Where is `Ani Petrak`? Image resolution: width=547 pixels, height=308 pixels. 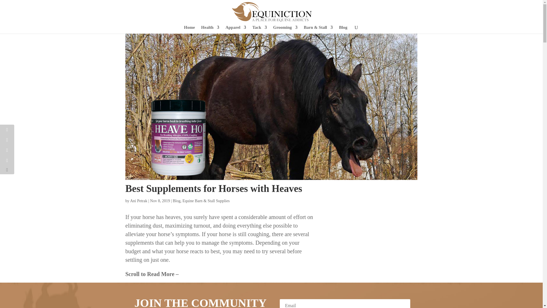 Ani Petrak is located at coordinates (138, 200).